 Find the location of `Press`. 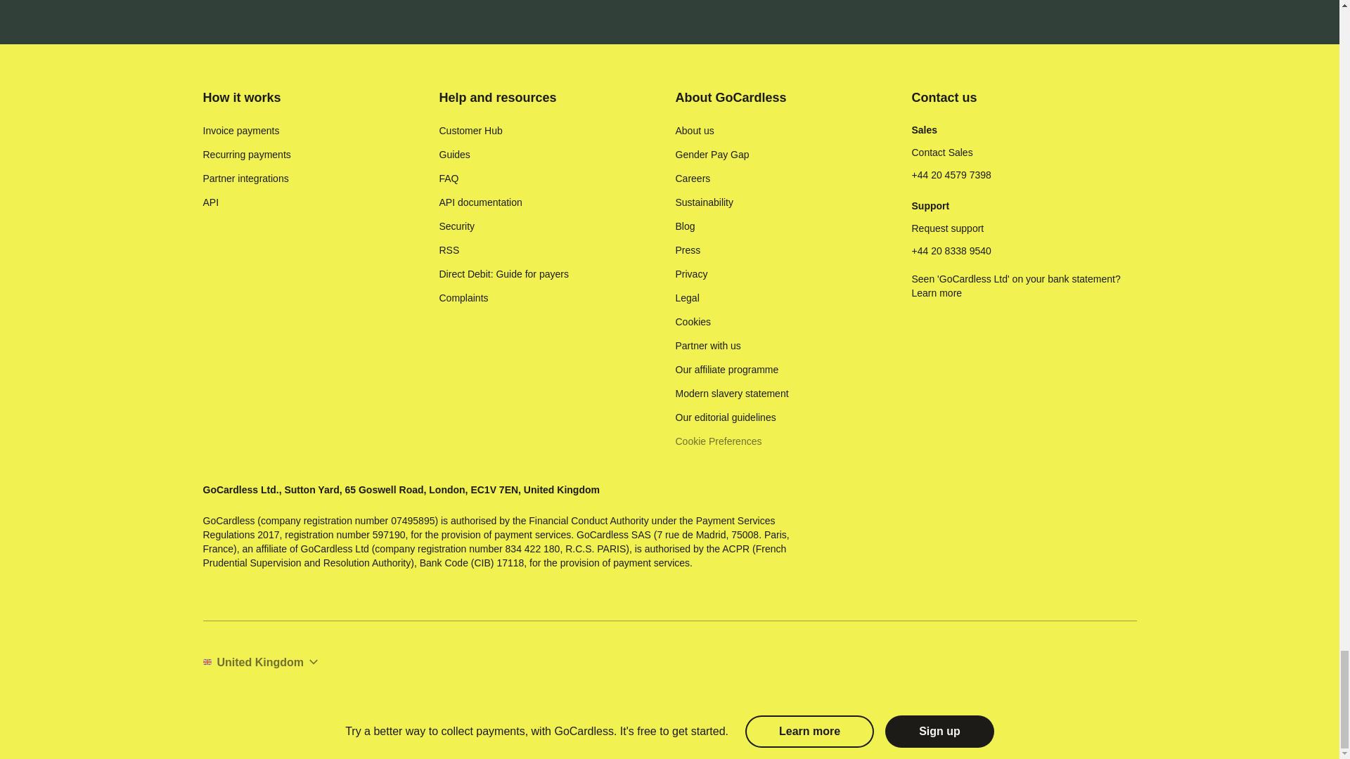

Press is located at coordinates (688, 250).